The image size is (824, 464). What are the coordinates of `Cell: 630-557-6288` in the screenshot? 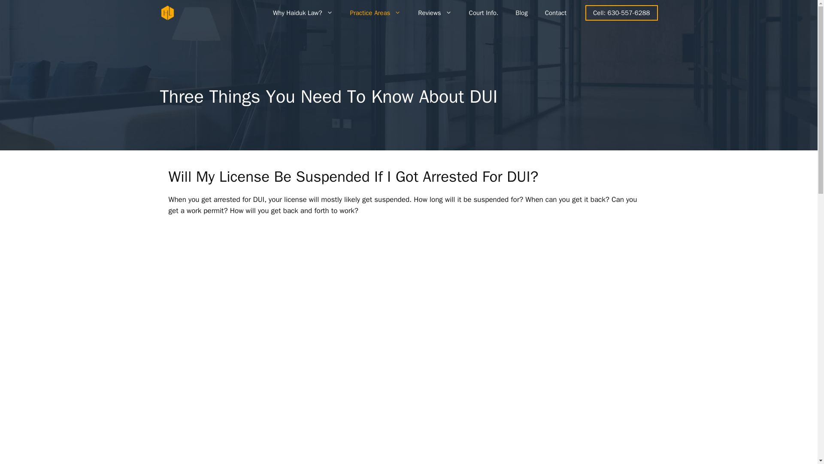 It's located at (621, 13).